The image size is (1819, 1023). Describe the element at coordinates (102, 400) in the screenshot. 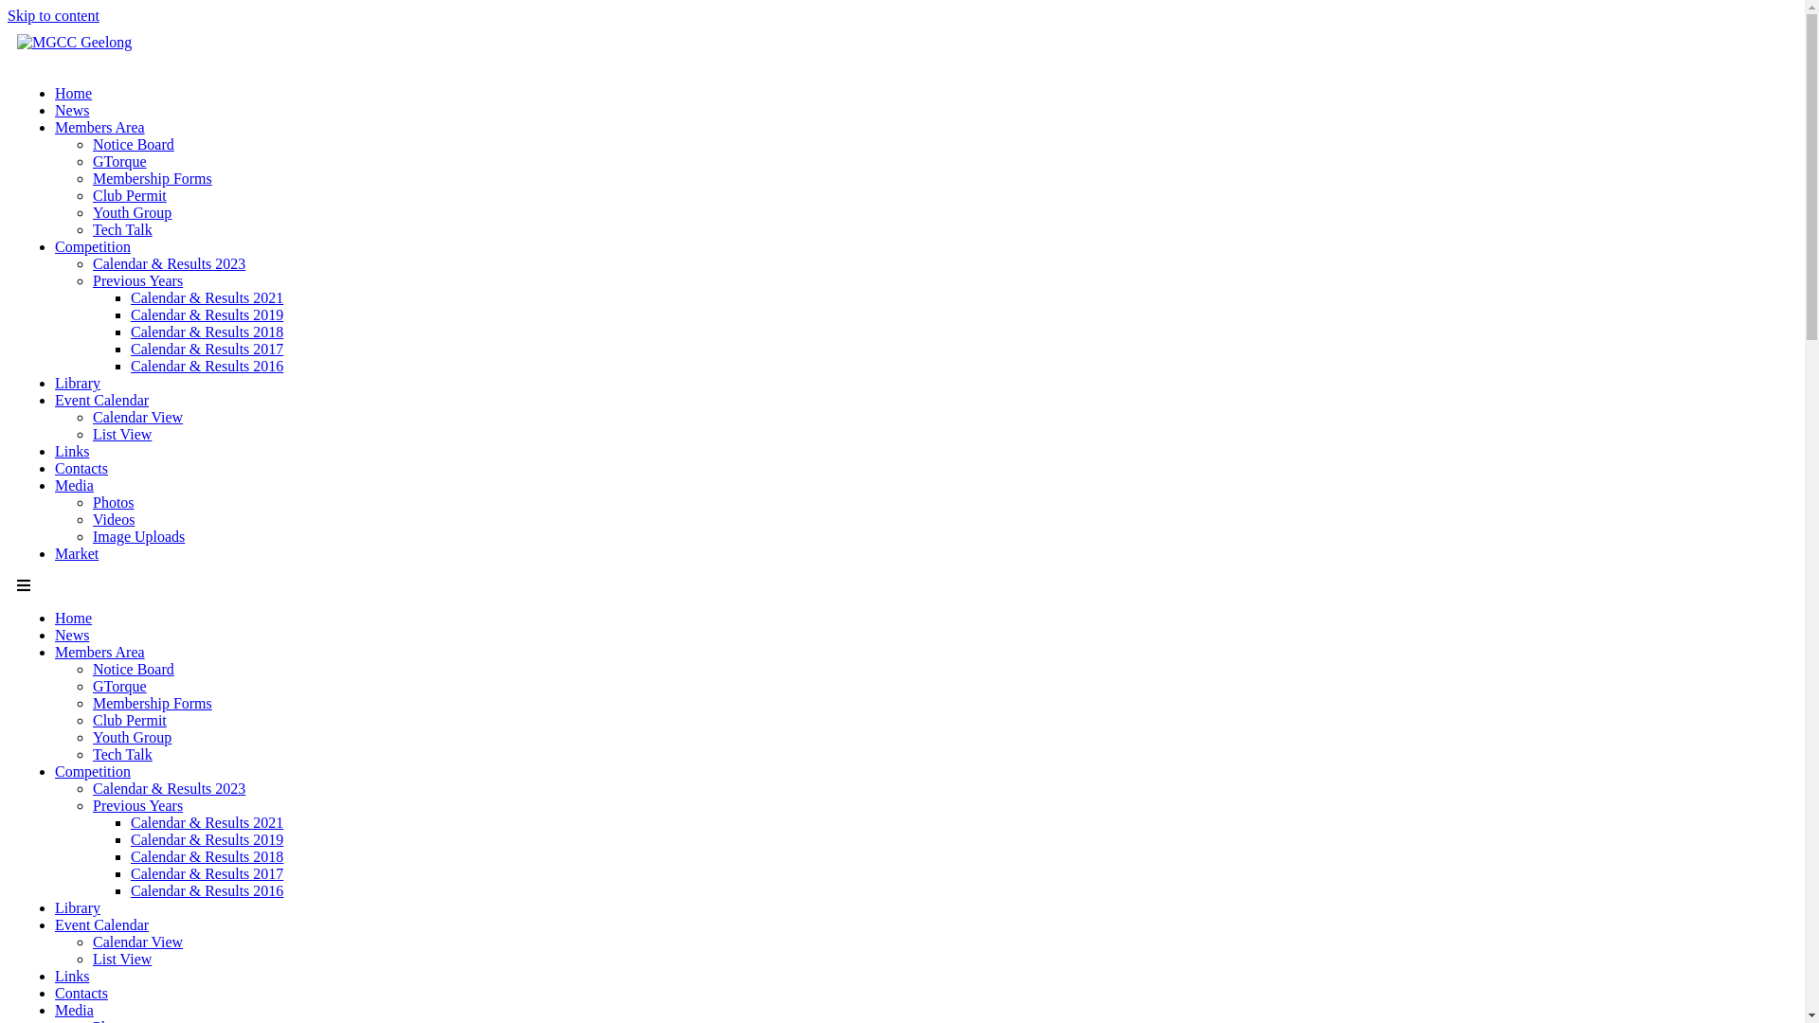

I see `Event Calendar` at that location.